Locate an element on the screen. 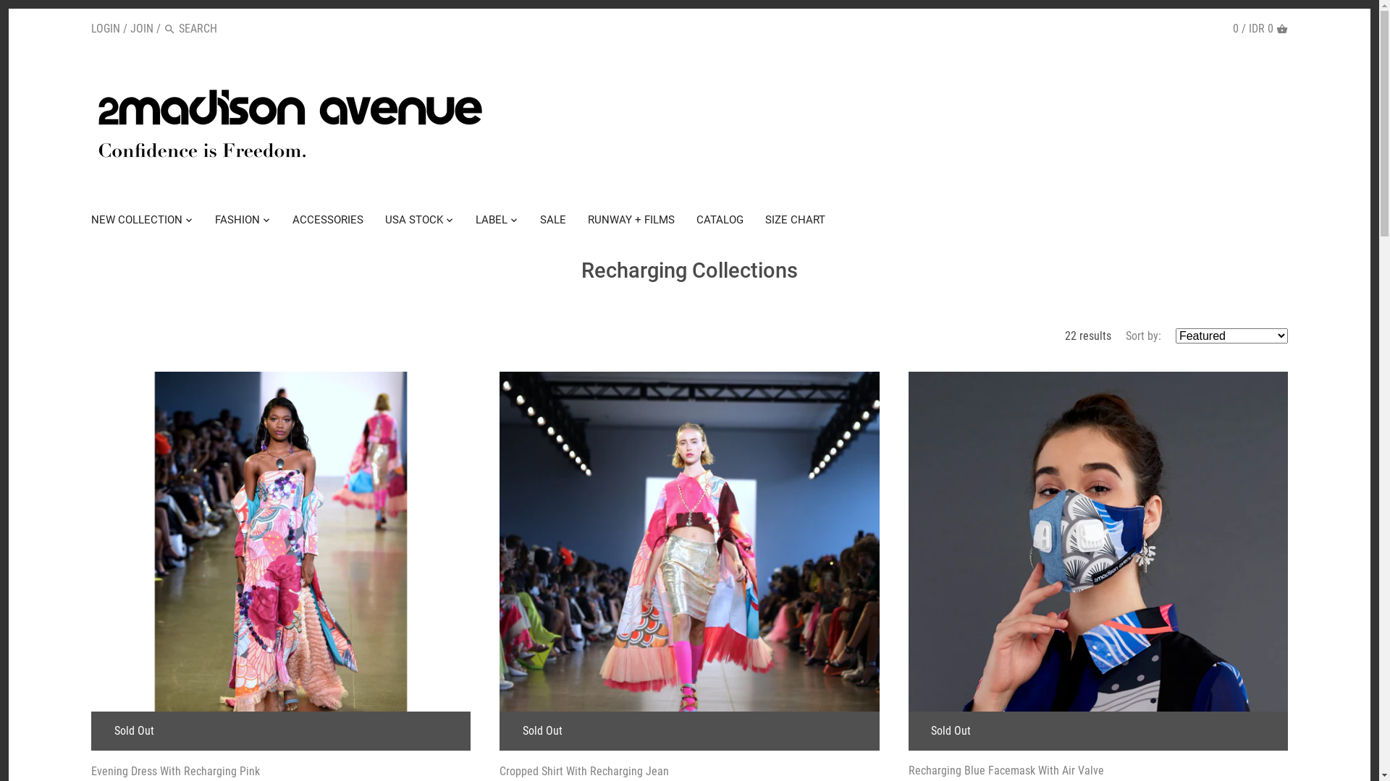 The image size is (1390, 781). CATALOG is located at coordinates (720, 222).